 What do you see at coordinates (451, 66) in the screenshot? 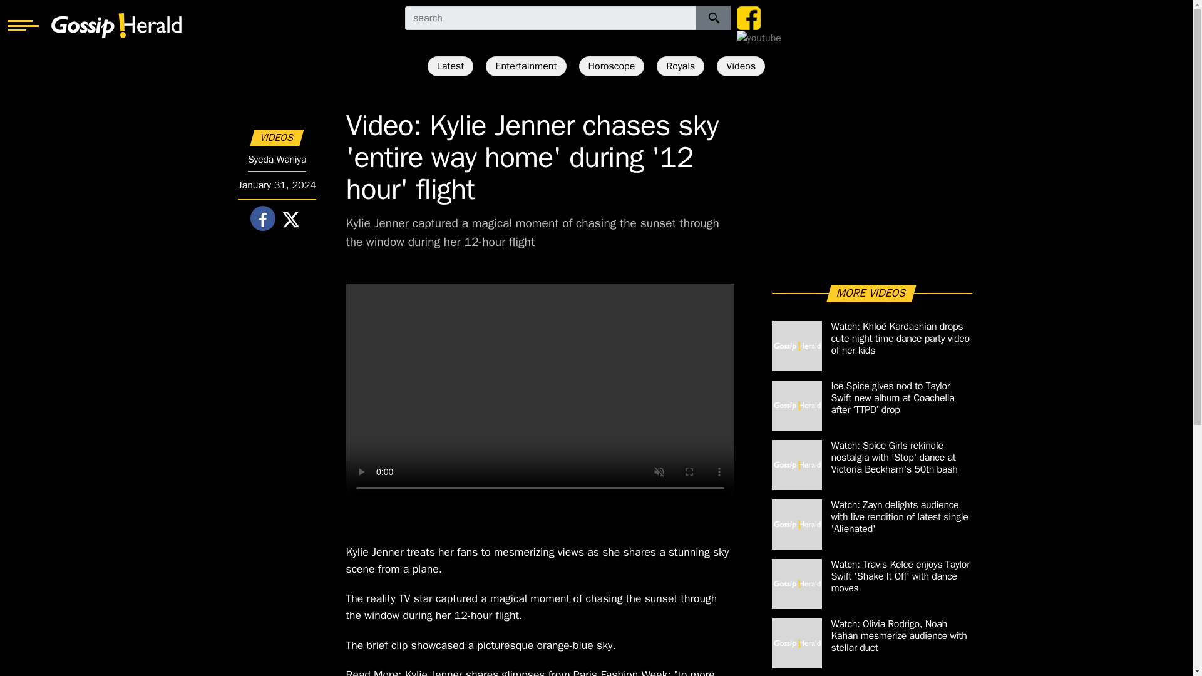
I see `Latest News` at bounding box center [451, 66].